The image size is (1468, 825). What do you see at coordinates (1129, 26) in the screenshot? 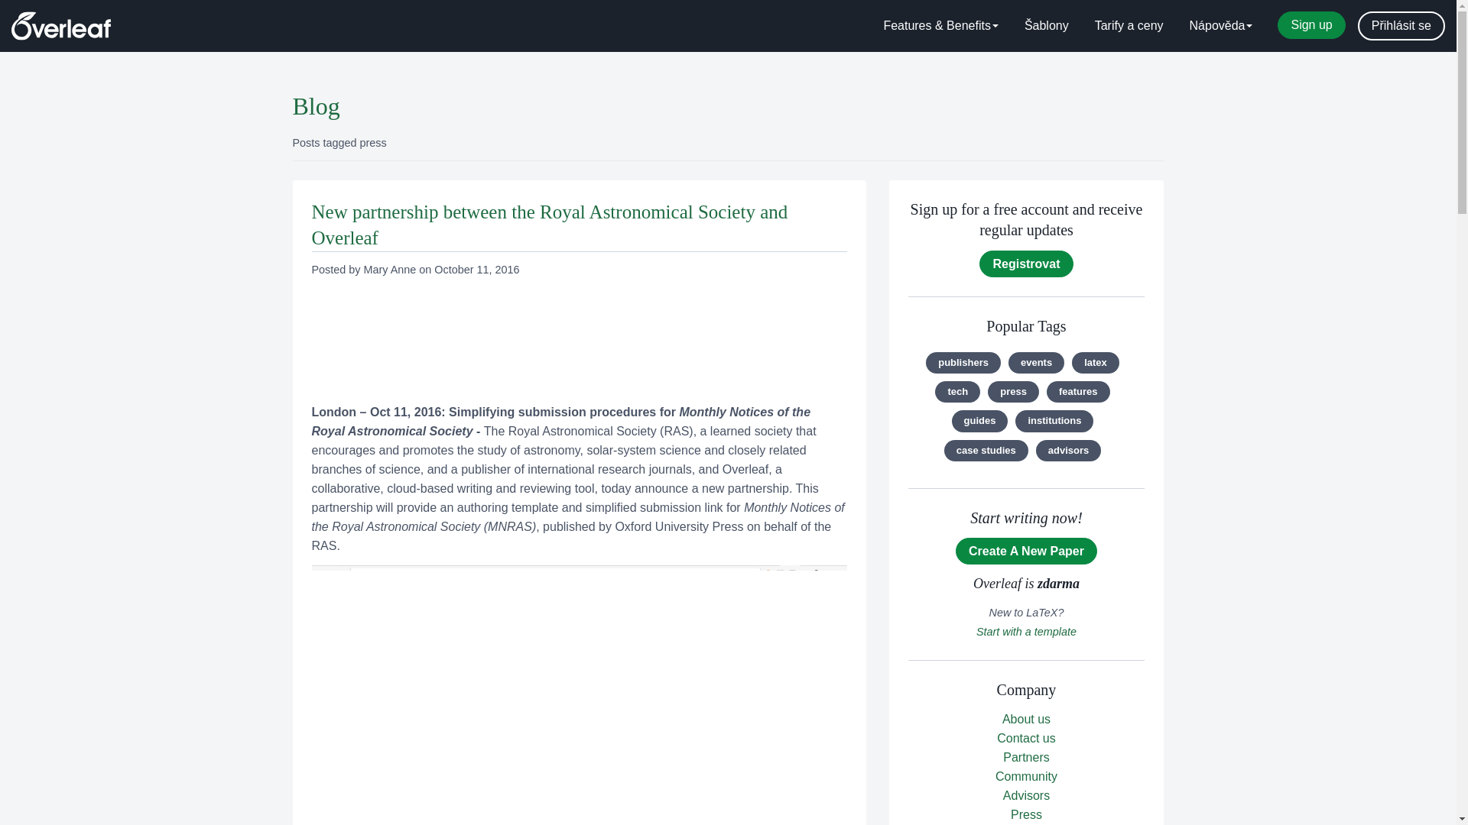
I see `Tarify a ceny` at bounding box center [1129, 26].